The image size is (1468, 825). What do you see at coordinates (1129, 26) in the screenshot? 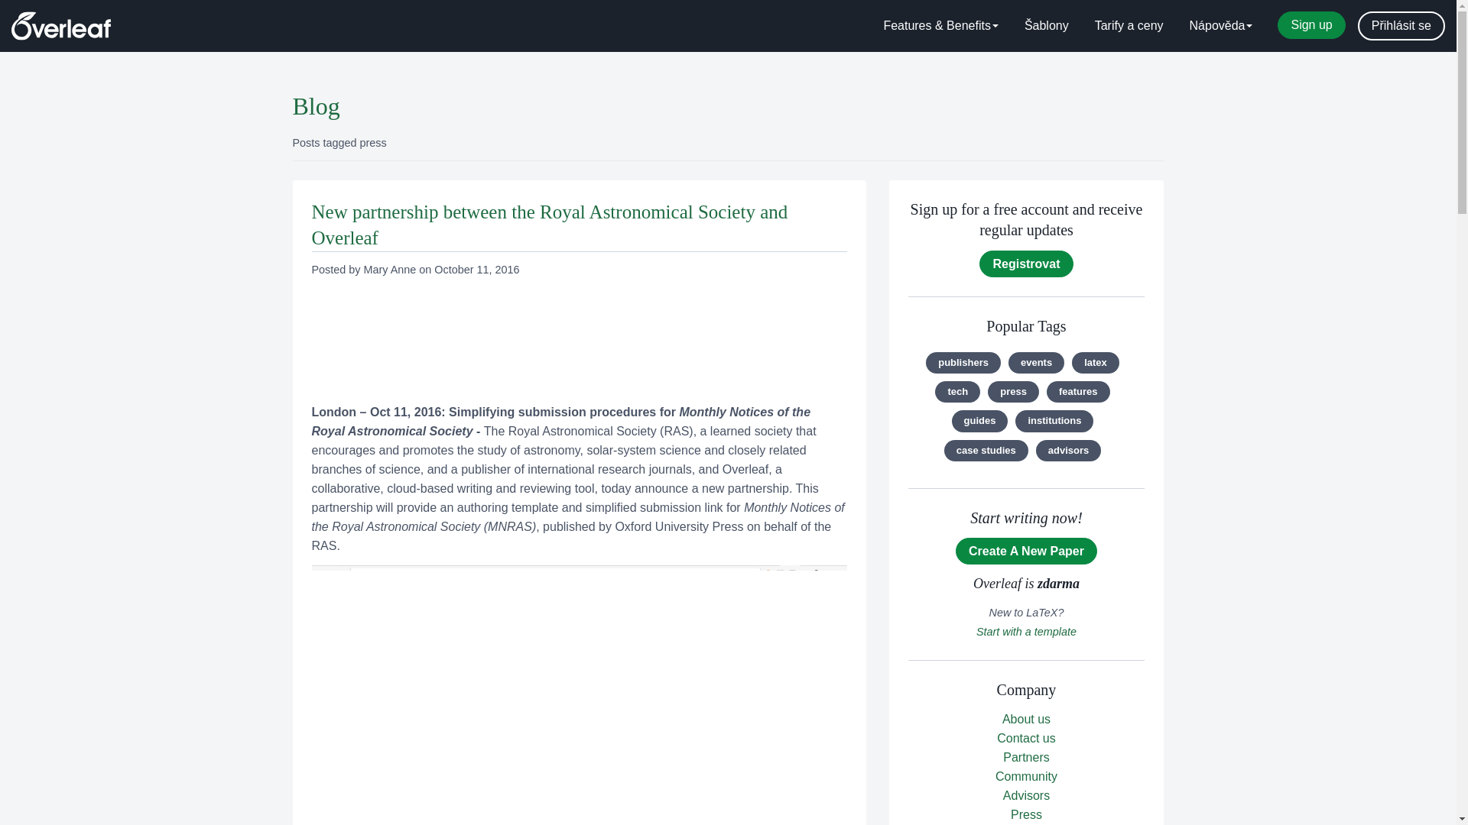
I see `Tarify a ceny` at bounding box center [1129, 26].